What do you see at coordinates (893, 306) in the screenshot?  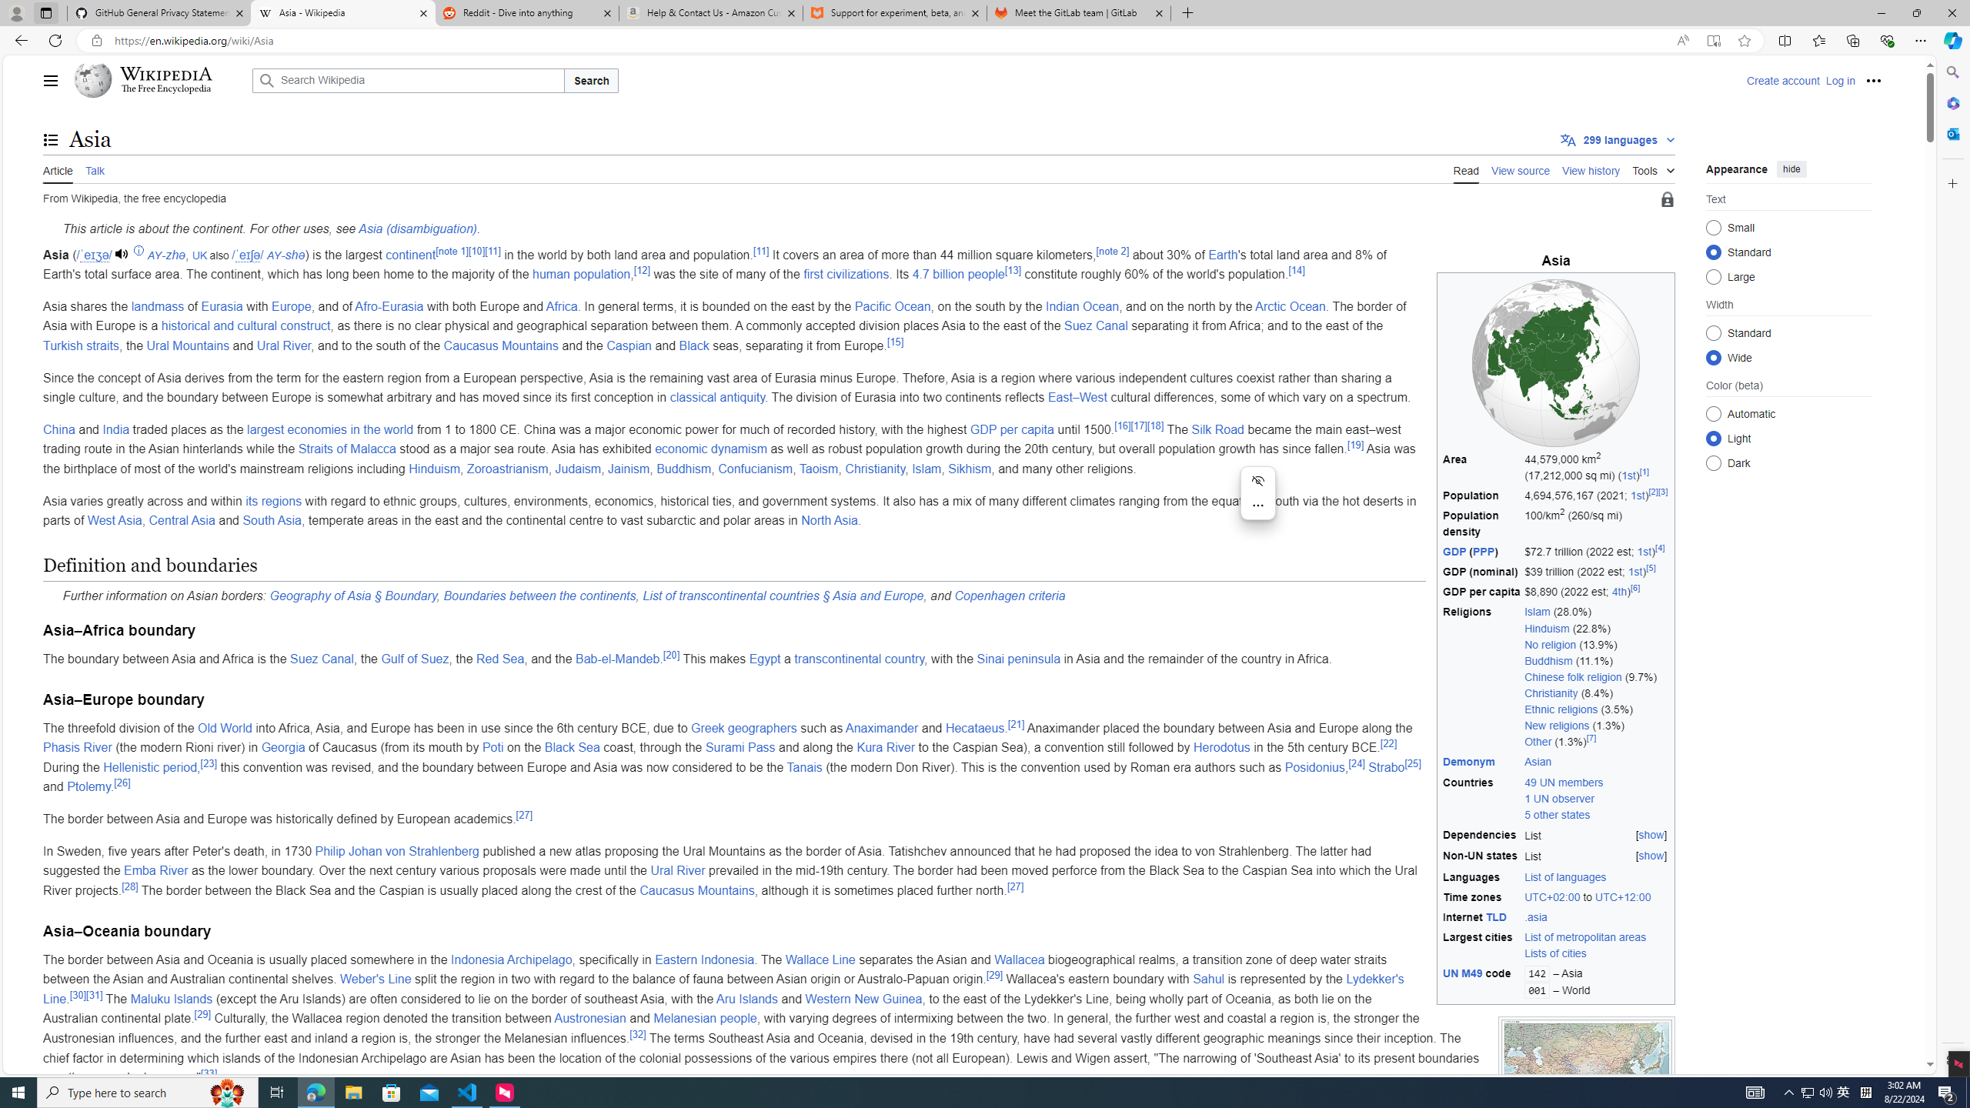 I see `Pacific Ocean` at bounding box center [893, 306].